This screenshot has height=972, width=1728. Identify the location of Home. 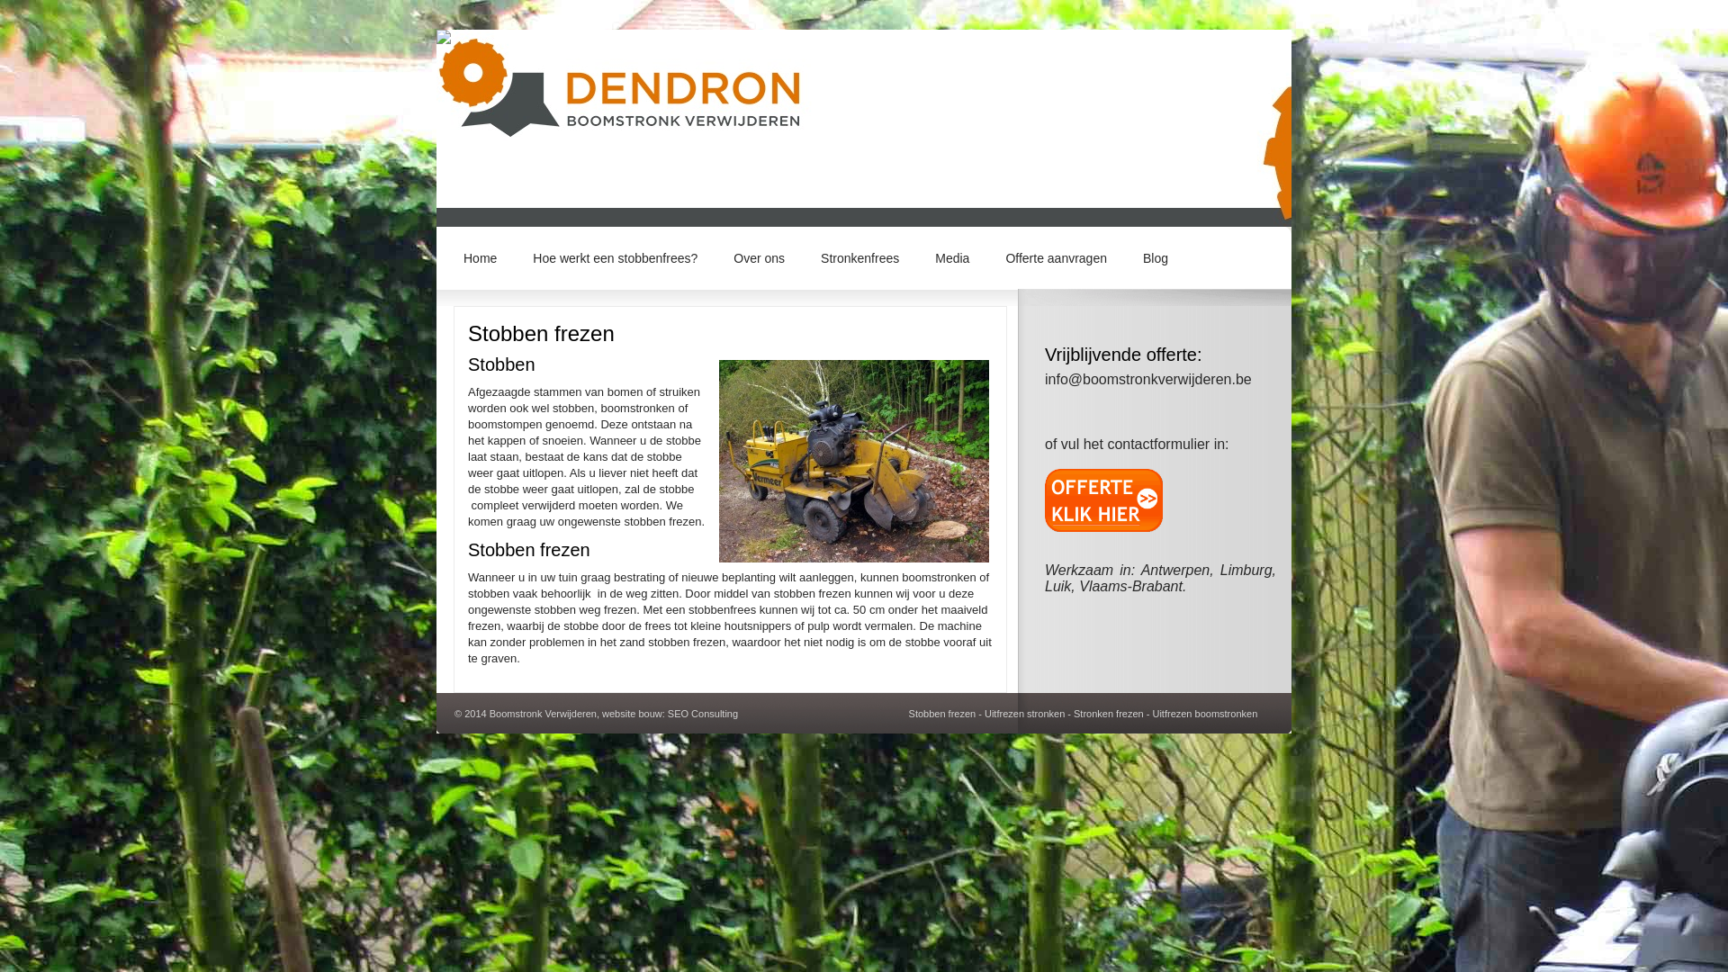
(481, 257).